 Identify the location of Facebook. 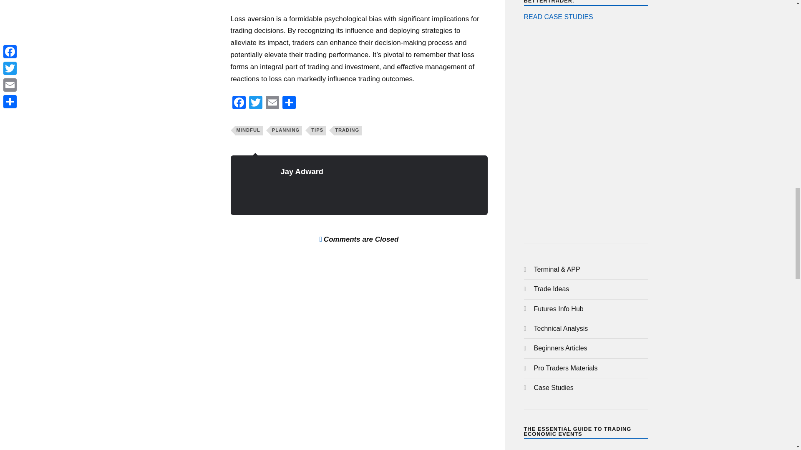
(239, 103).